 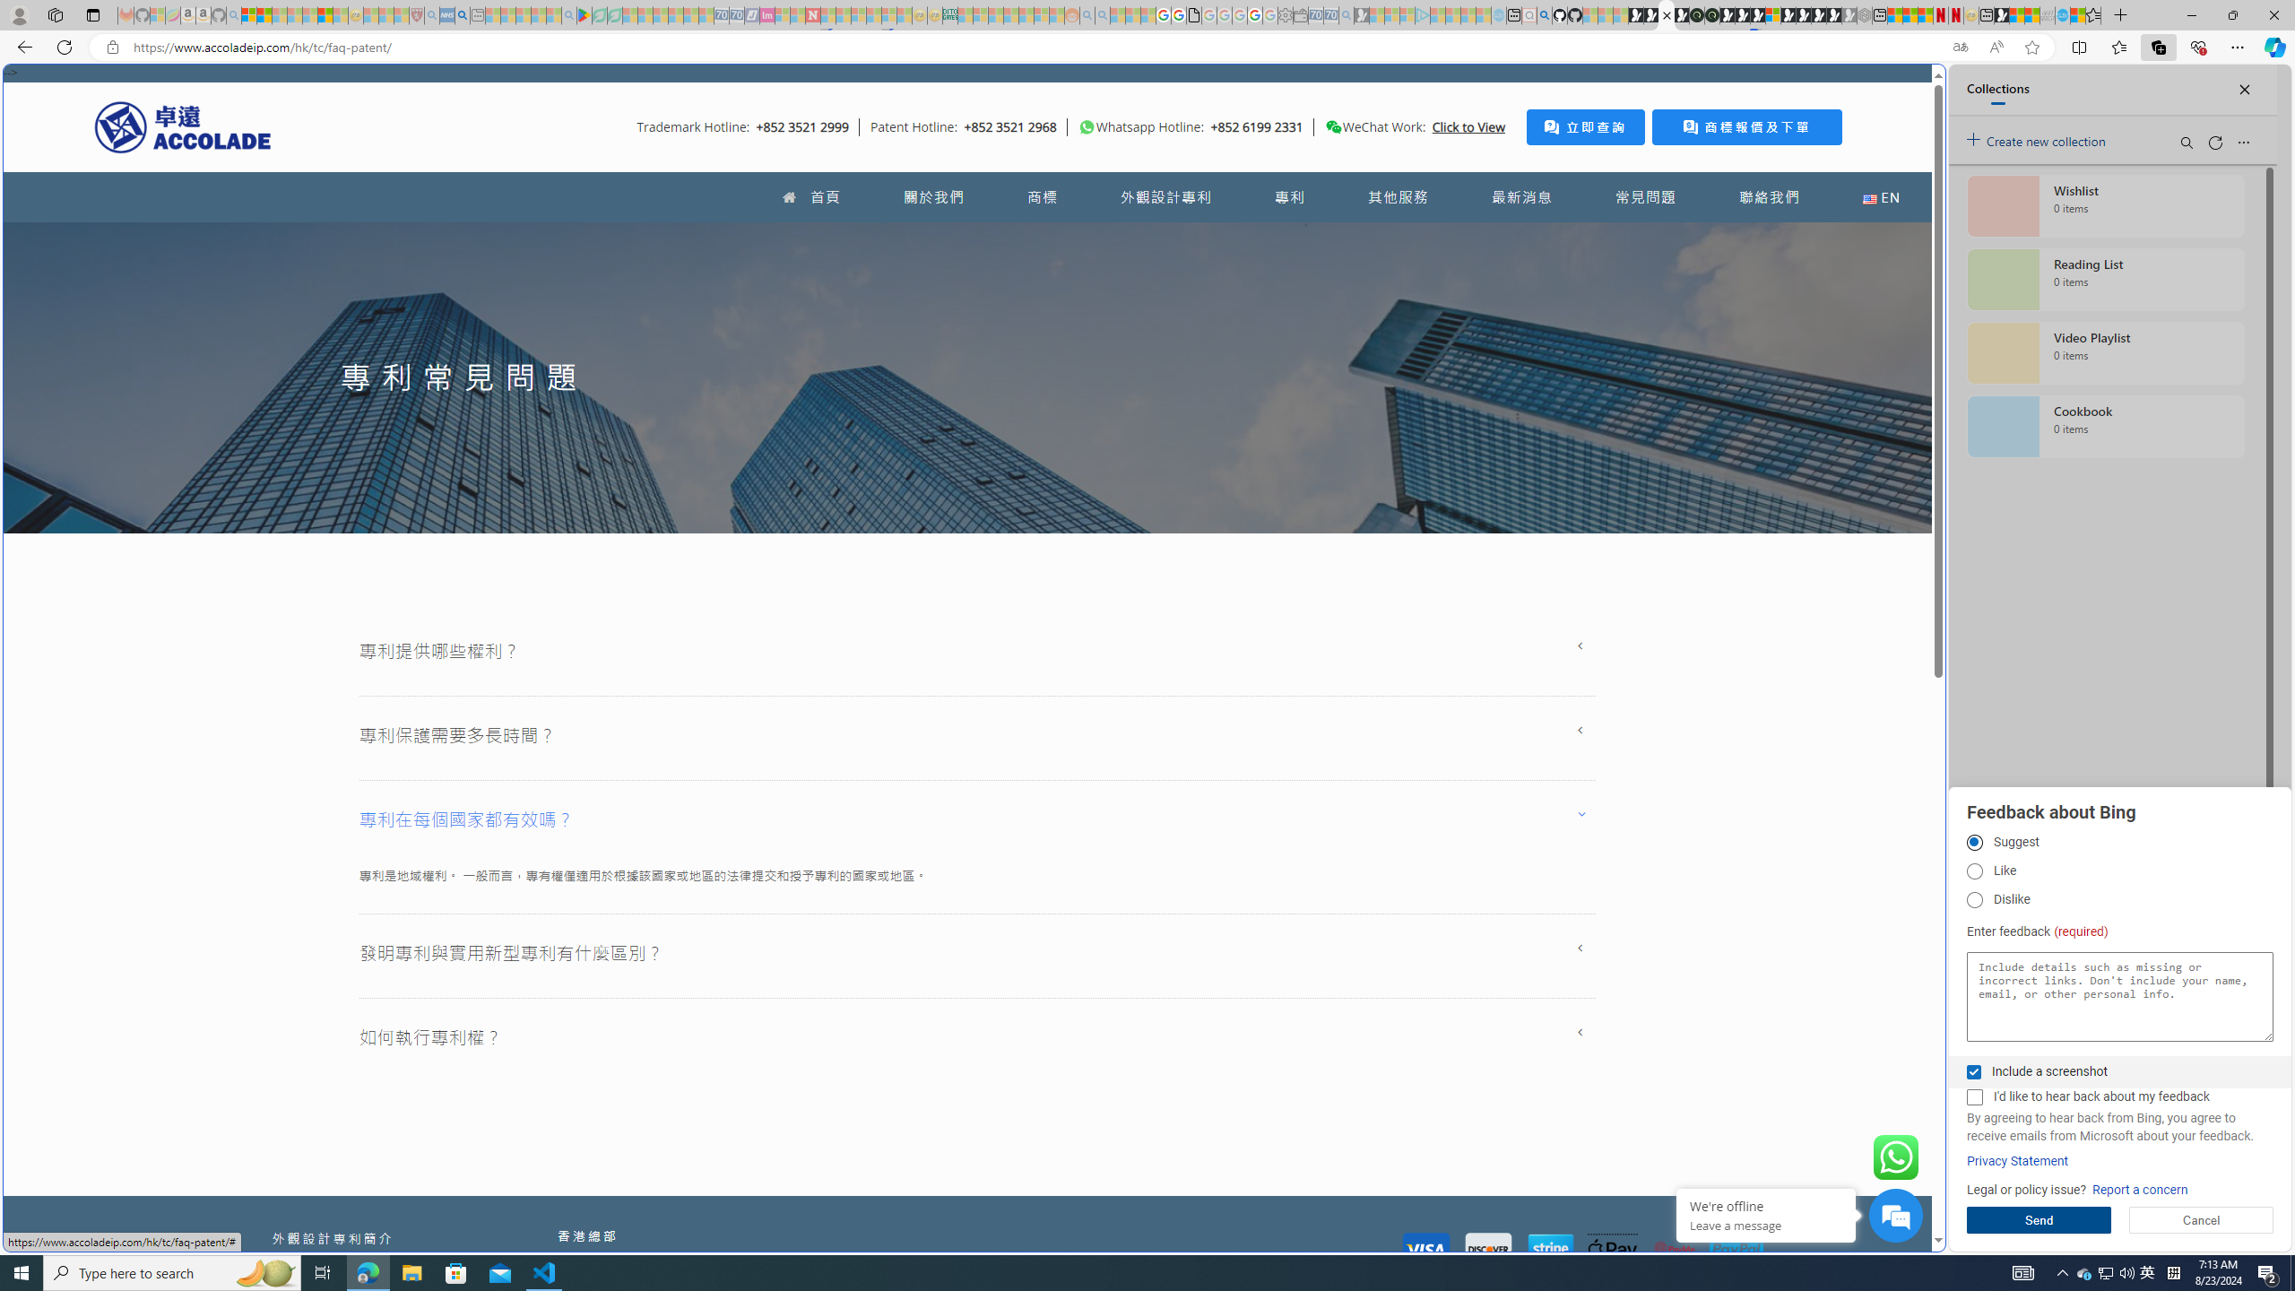 What do you see at coordinates (584, 15) in the screenshot?
I see `Bluey: Let's Play! - Apps on Google Play` at bounding box center [584, 15].